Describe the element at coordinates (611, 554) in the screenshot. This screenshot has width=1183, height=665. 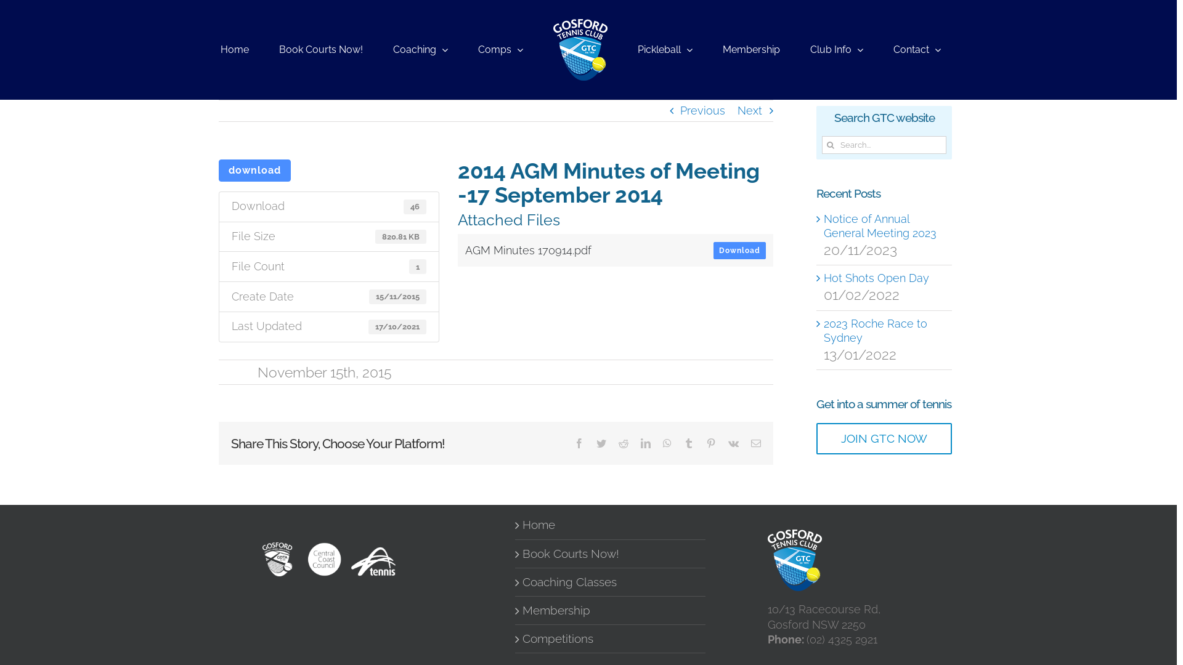
I see `Book Courts Now!` at that location.